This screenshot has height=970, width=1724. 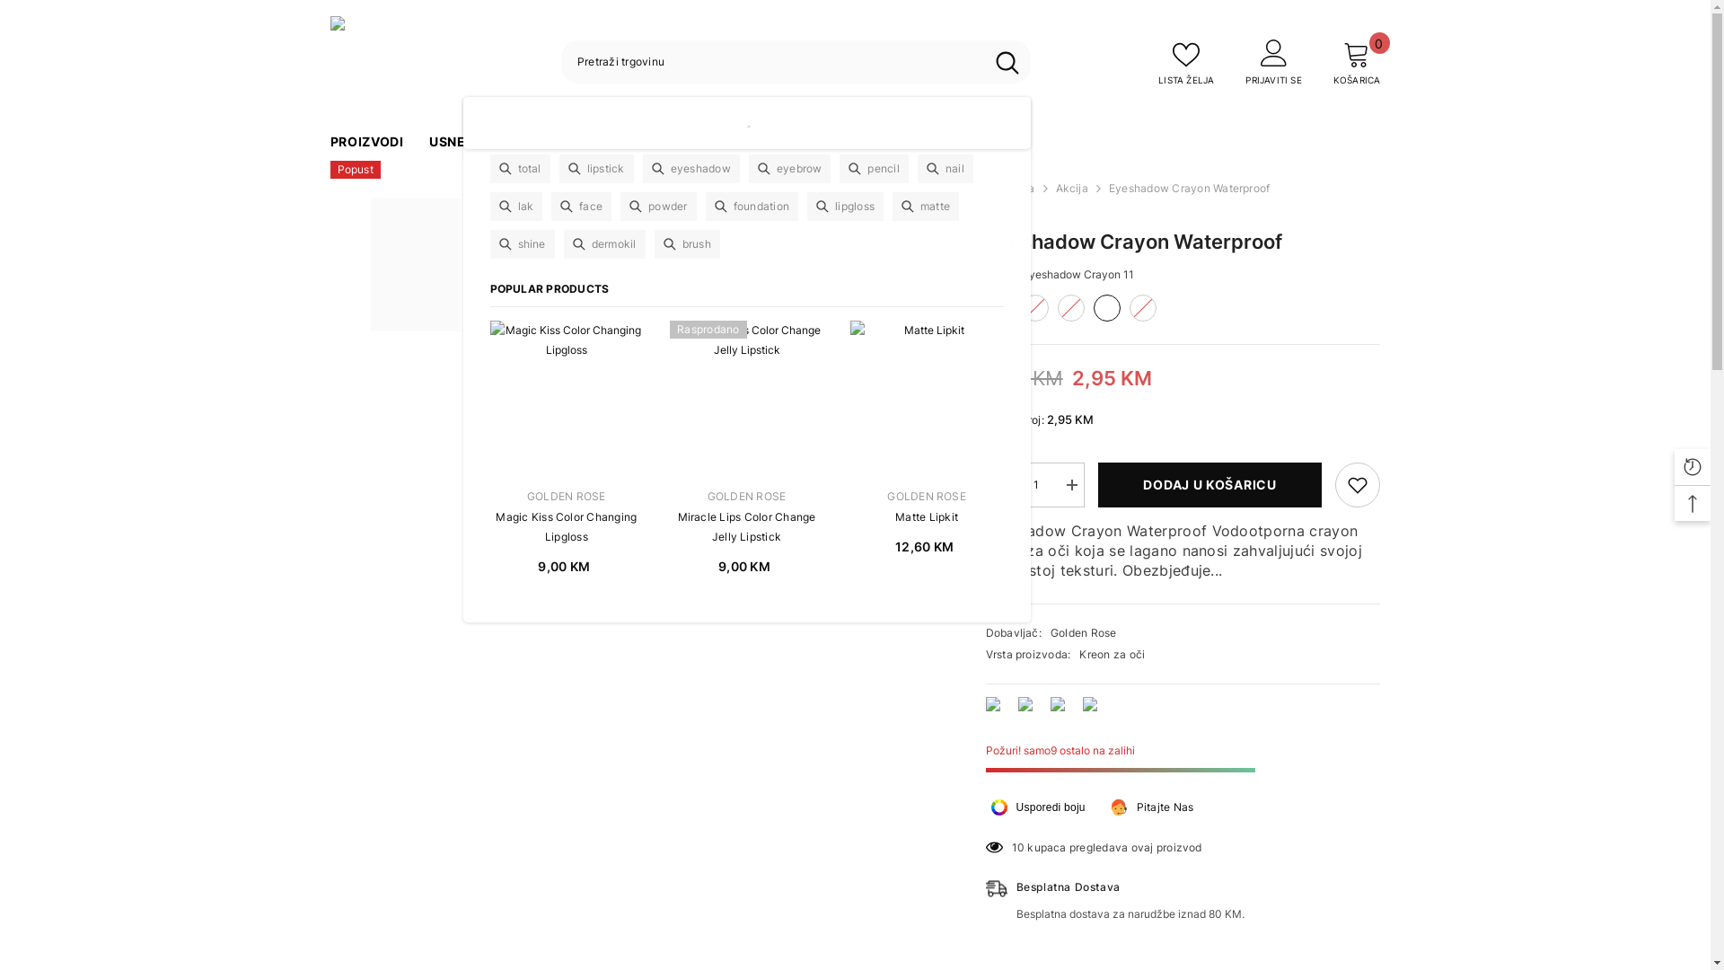 I want to click on brush, so click(x=688, y=244).